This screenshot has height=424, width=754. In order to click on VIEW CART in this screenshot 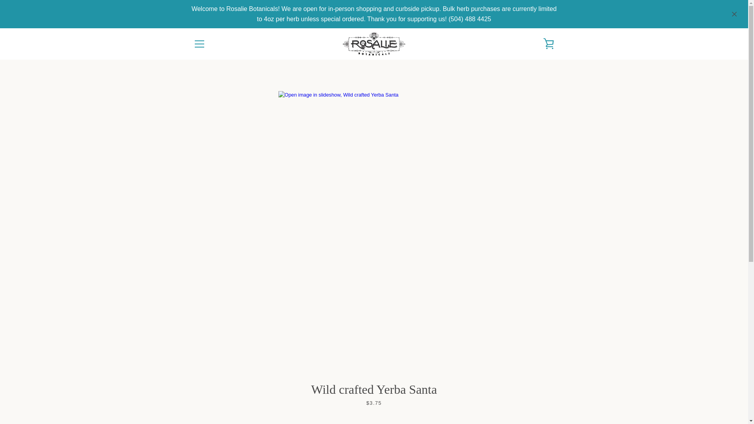, I will do `click(549, 44)`.